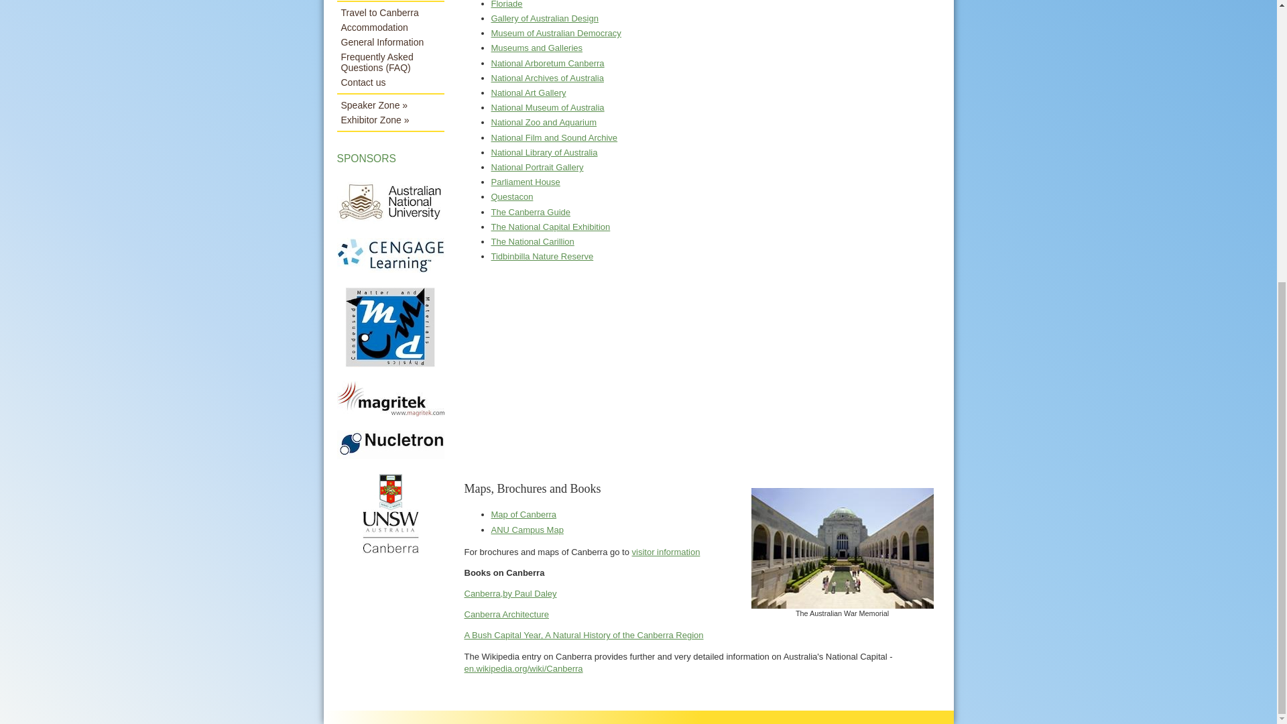 This screenshot has height=724, width=1287. I want to click on Contact us, so click(390, 82).